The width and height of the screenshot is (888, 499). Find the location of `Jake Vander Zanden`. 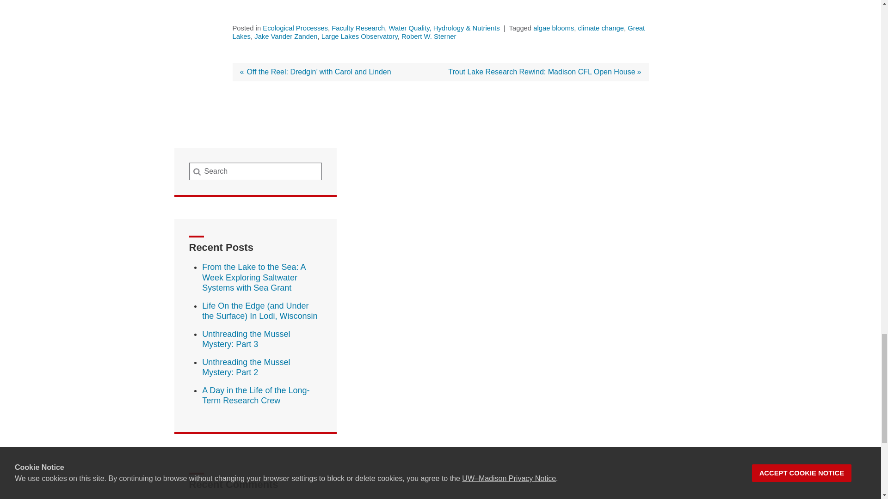

Jake Vander Zanden is located at coordinates (285, 37).